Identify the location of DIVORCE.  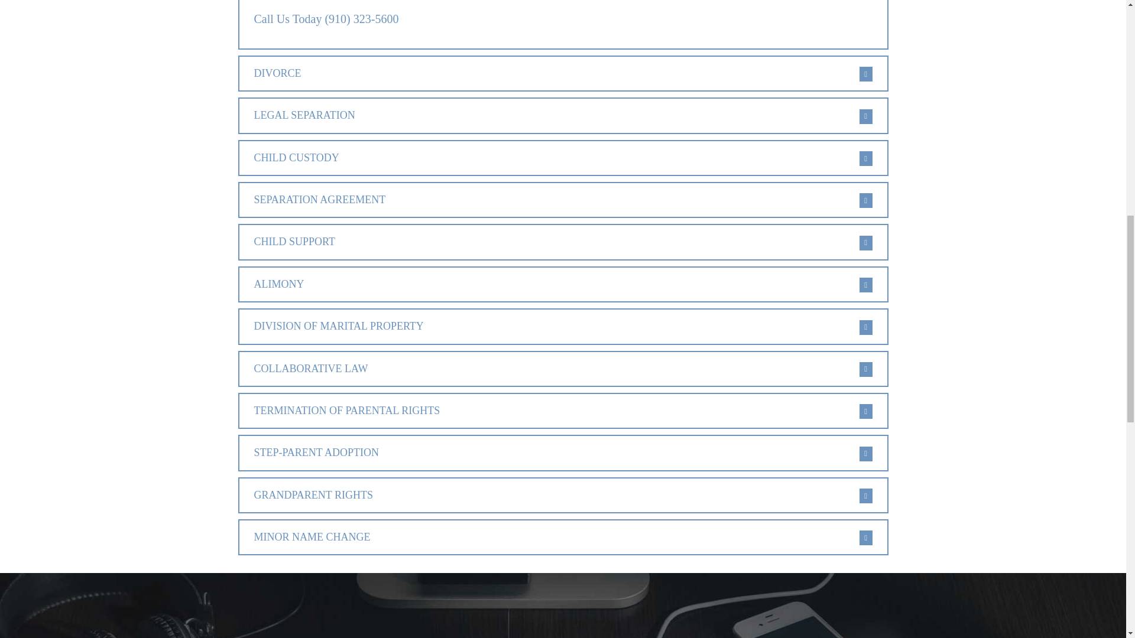
(562, 73).